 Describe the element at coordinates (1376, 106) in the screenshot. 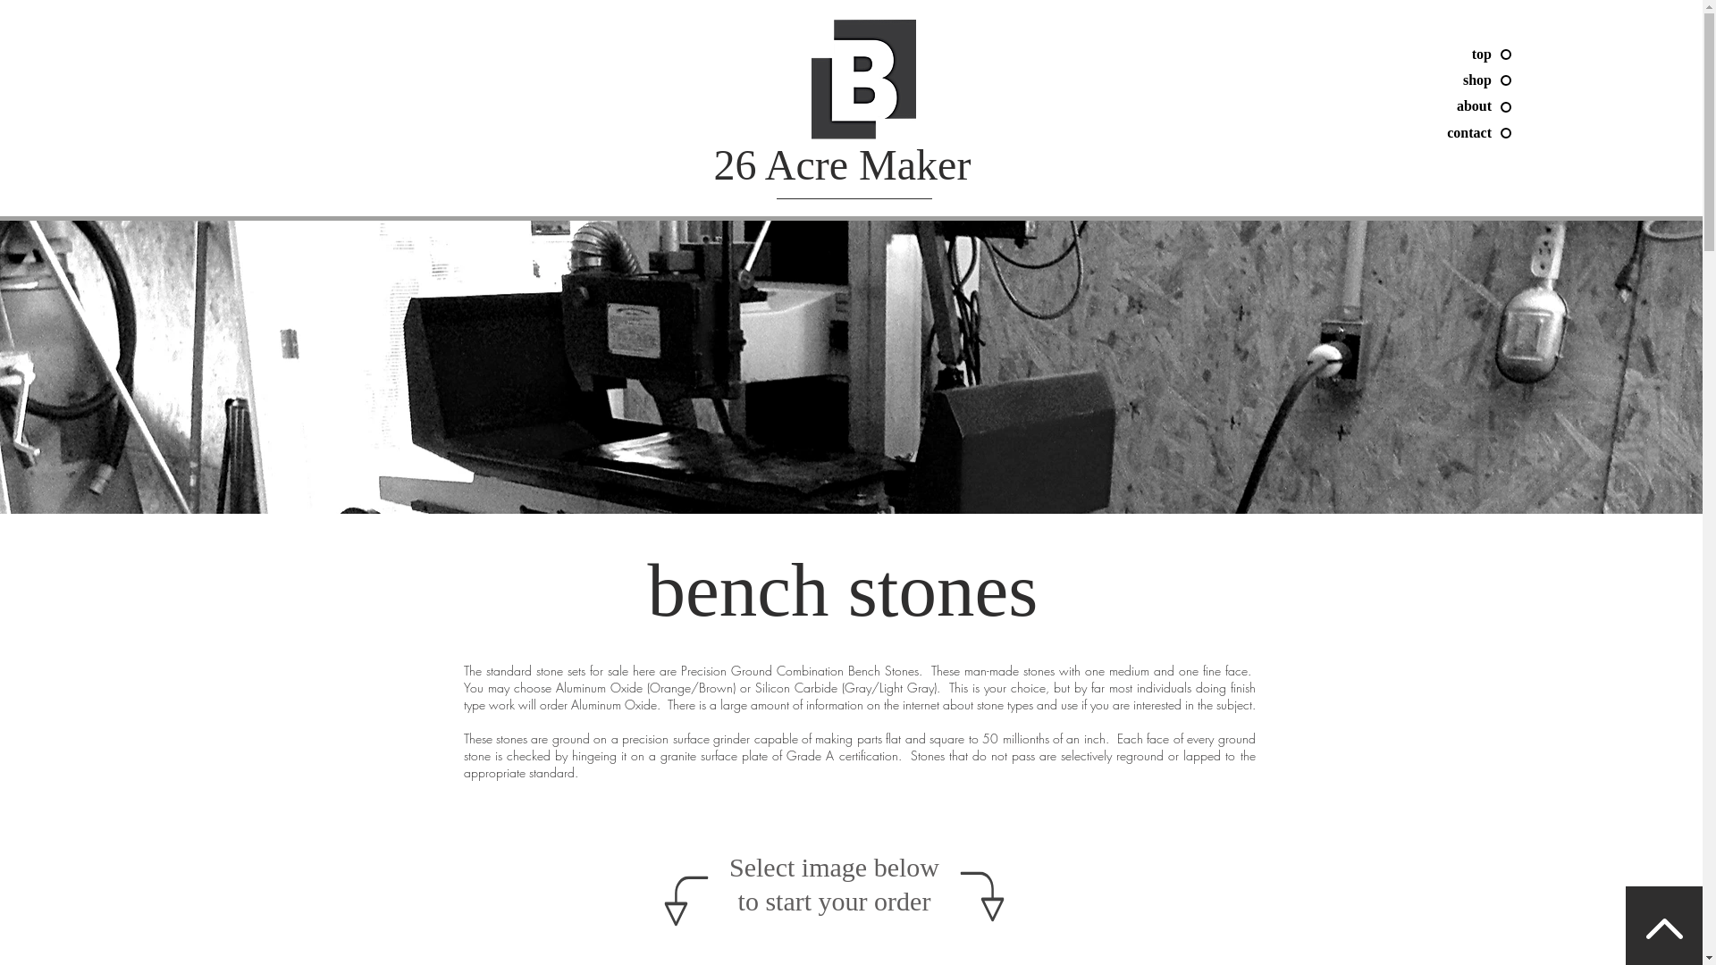

I see `about` at that location.